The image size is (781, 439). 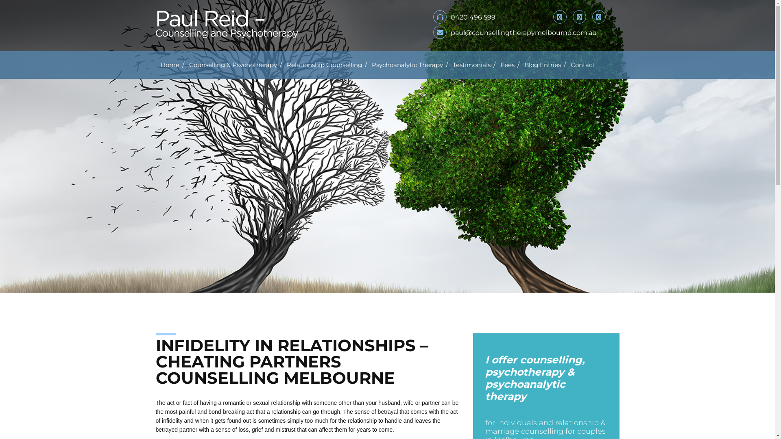 What do you see at coordinates (508, 65) in the screenshot?
I see `Fees` at bounding box center [508, 65].